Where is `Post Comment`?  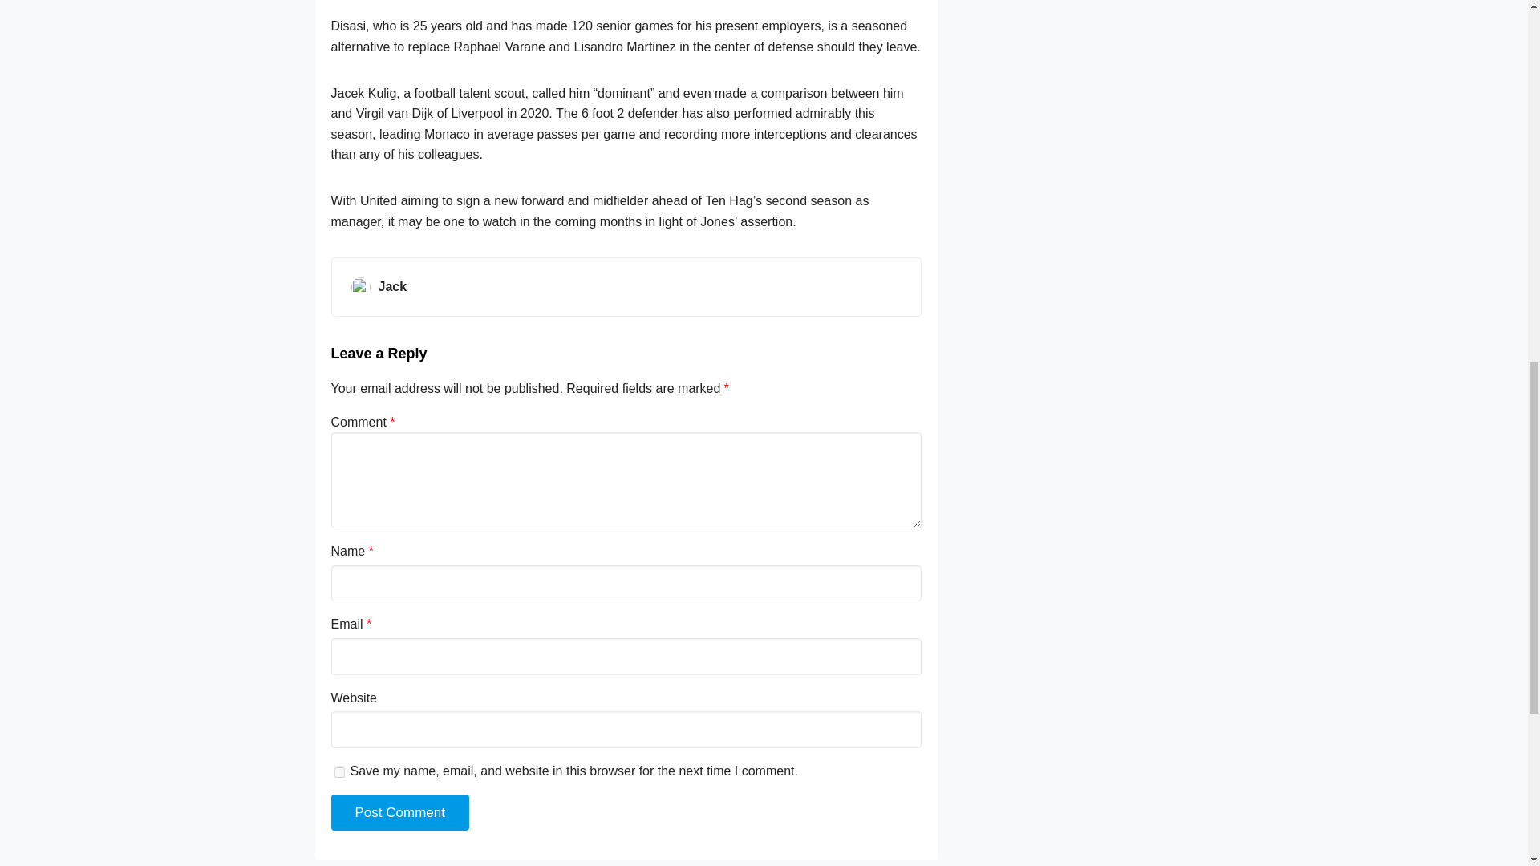 Post Comment is located at coordinates (399, 813).